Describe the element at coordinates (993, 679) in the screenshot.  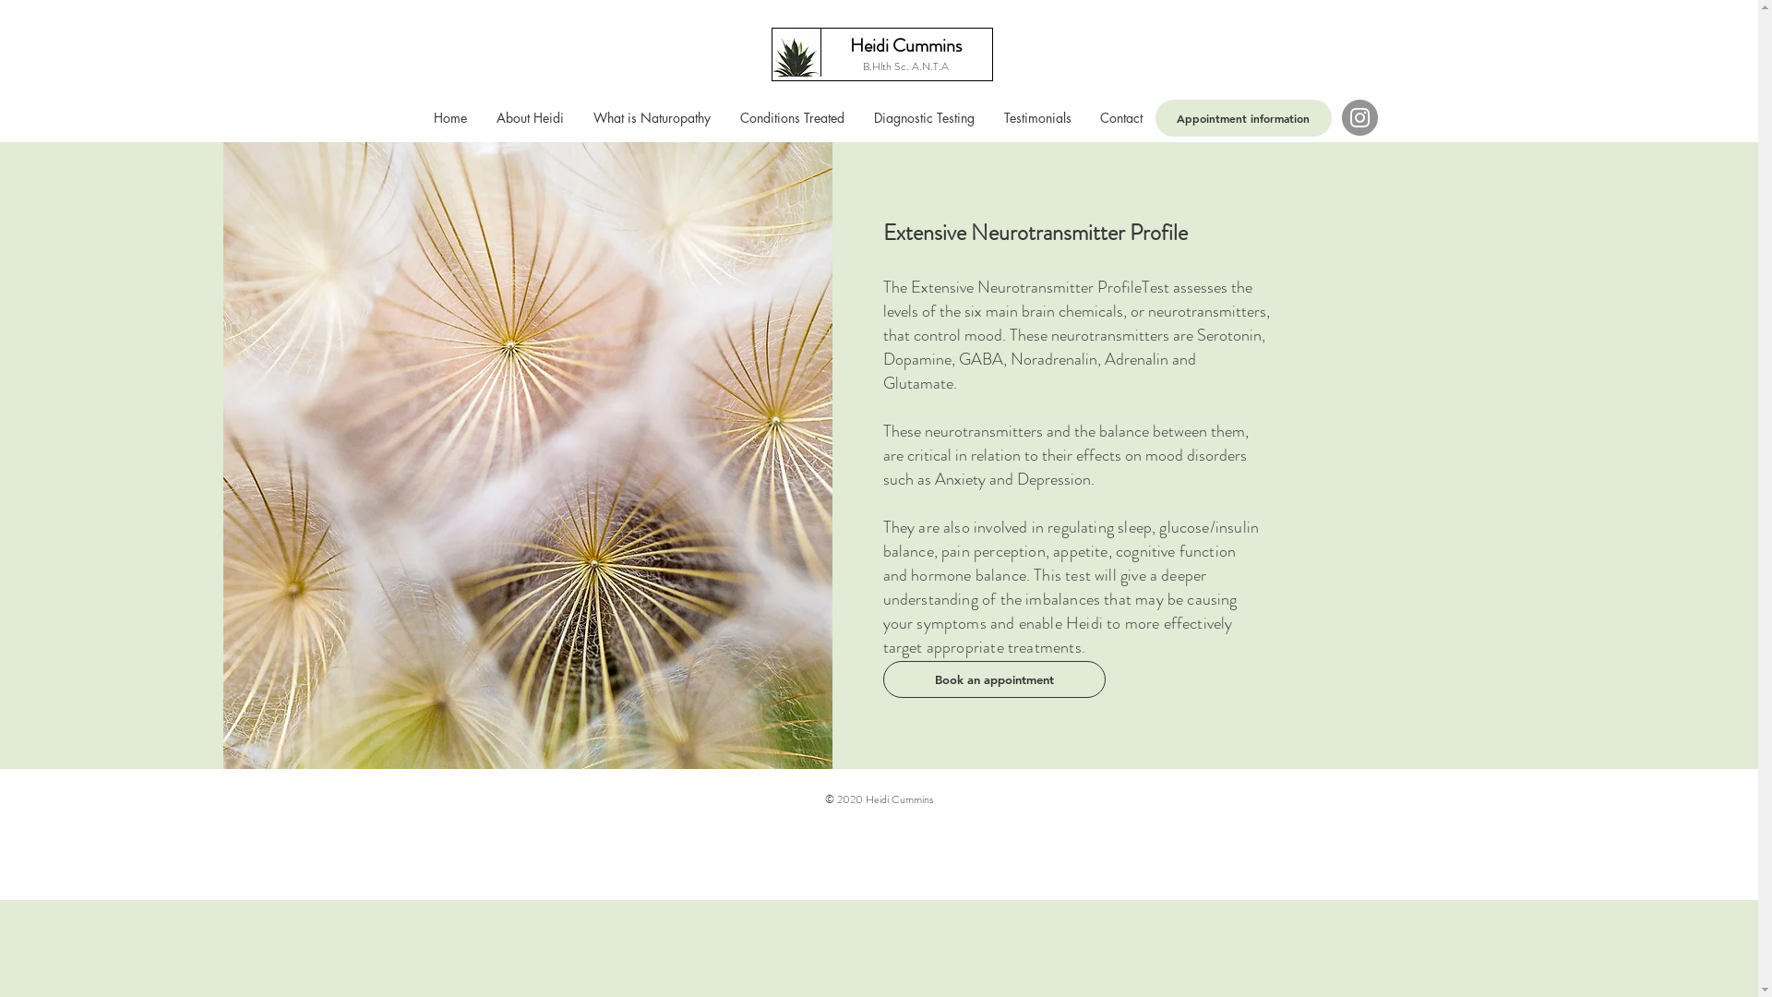
I see `Book an appointment` at that location.